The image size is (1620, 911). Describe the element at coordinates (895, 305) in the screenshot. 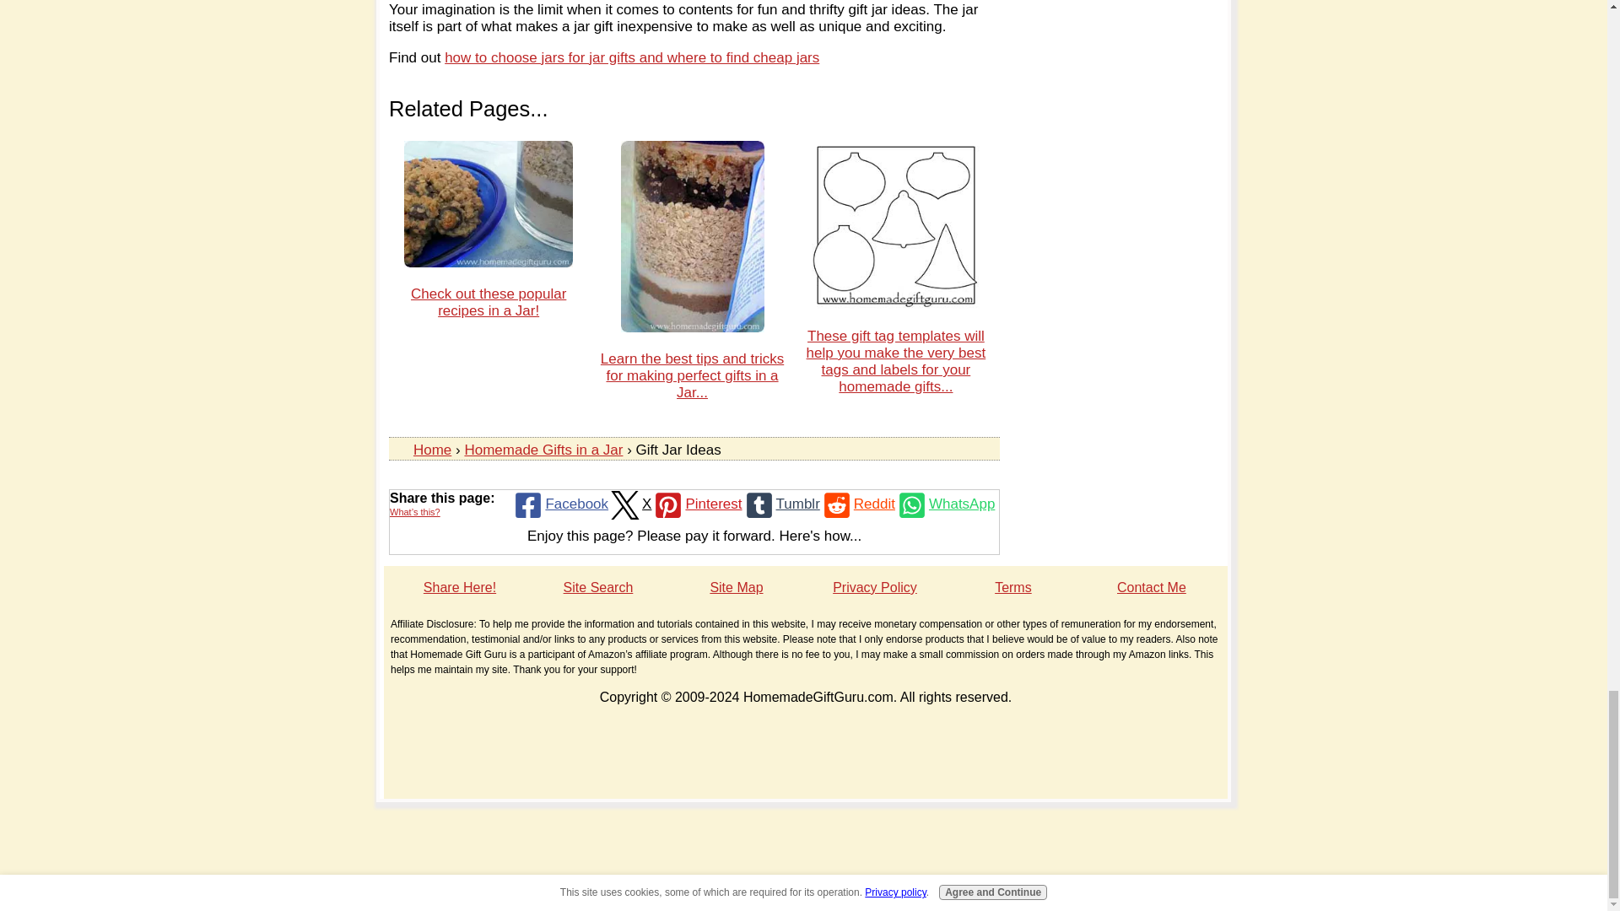

I see `Go to Free Printable Crafts and Templates` at that location.